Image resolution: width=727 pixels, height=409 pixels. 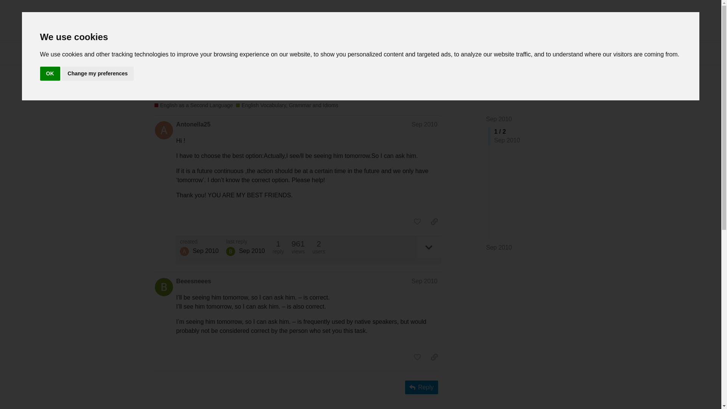 What do you see at coordinates (490, 21) in the screenshot?
I see `Privacy` at bounding box center [490, 21].